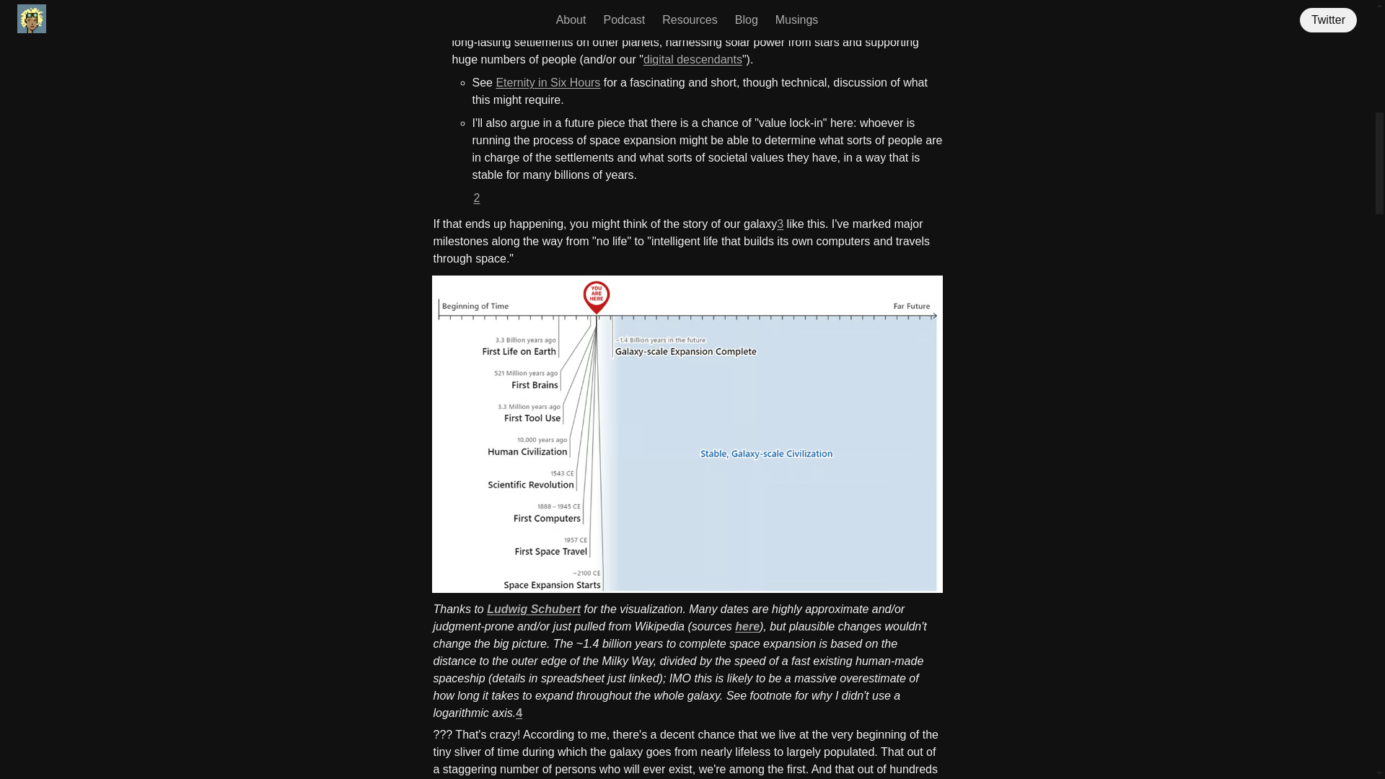 Image resolution: width=1385 pixels, height=779 pixels. Describe the element at coordinates (534, 609) in the screenshot. I see `Ludwig Schubert` at that location.